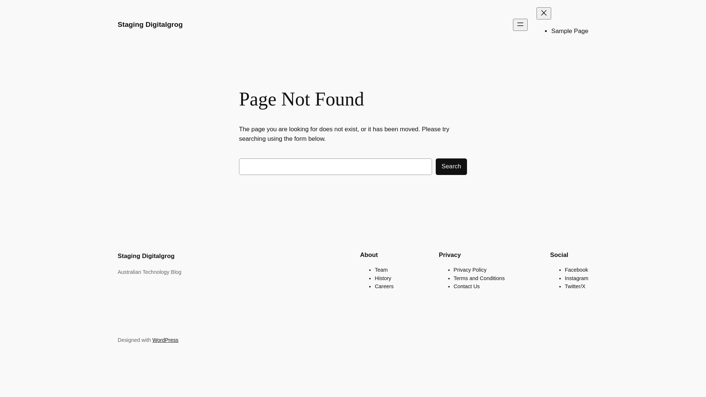 The height and width of the screenshot is (397, 706). Describe the element at coordinates (575, 286) in the screenshot. I see `Twitter/X` at that location.